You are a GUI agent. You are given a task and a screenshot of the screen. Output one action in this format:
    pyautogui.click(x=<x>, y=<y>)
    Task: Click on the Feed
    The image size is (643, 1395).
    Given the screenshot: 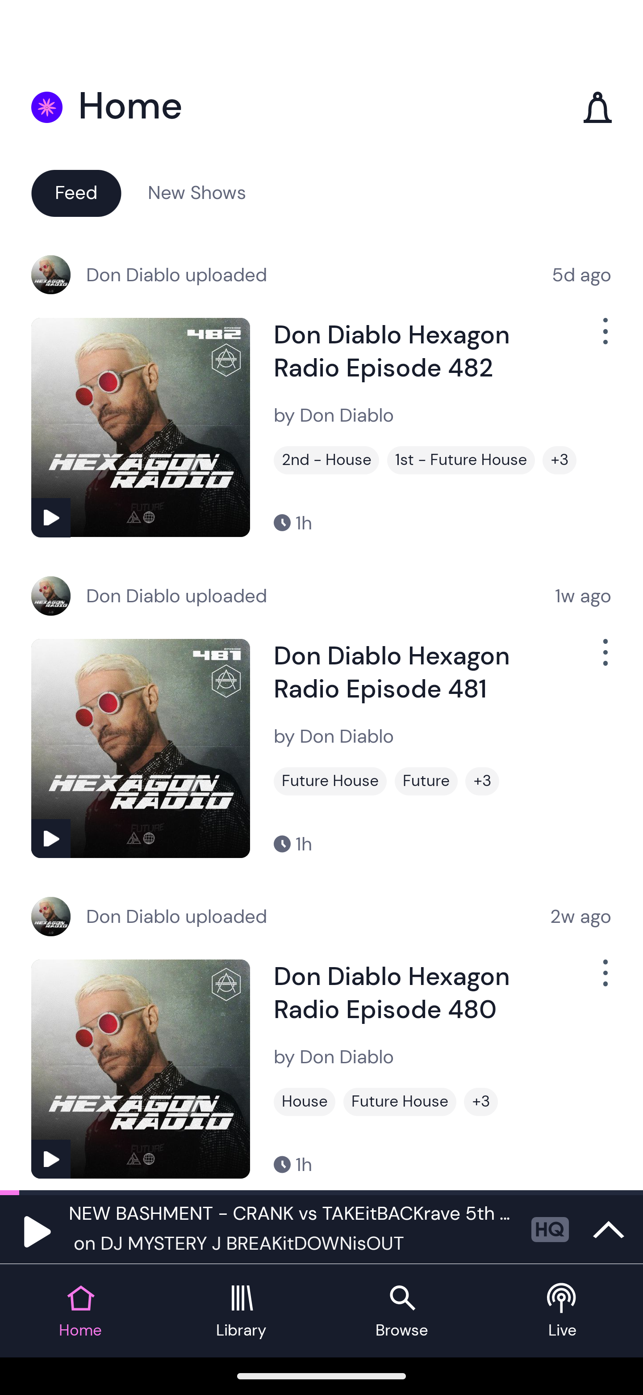 What is the action you would take?
    pyautogui.click(x=76, y=192)
    